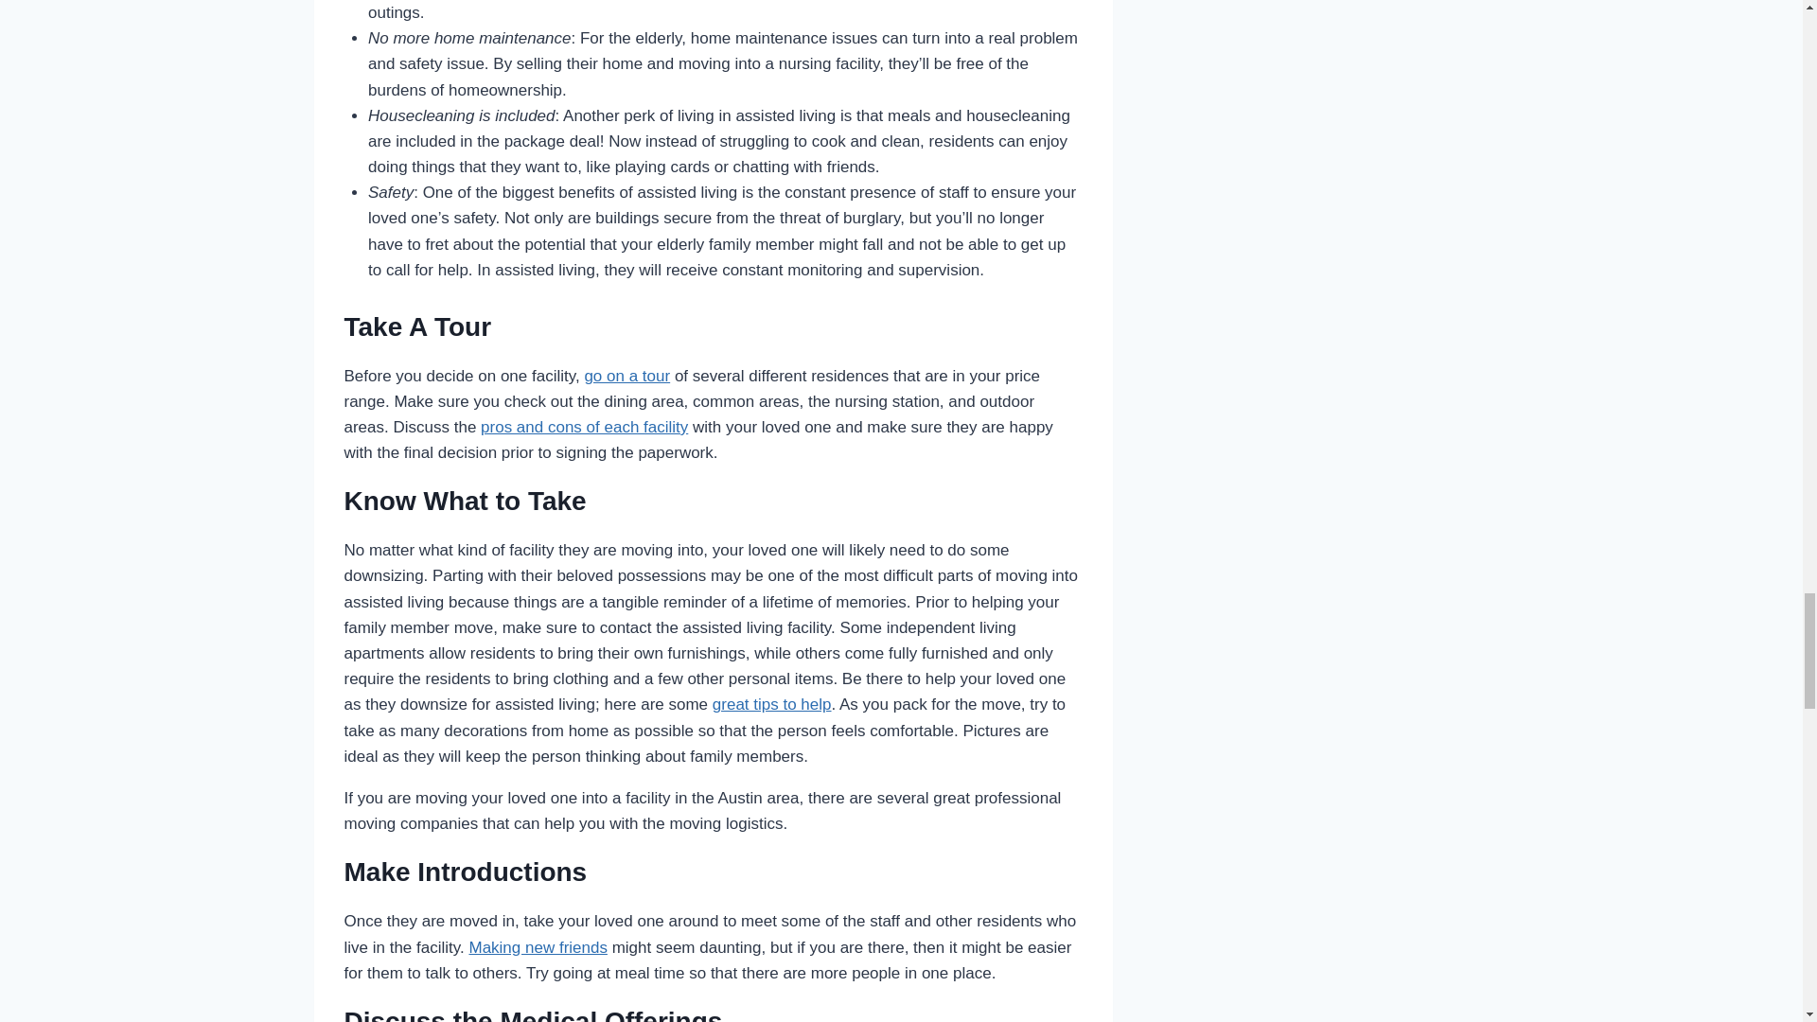 This screenshot has width=1817, height=1022. What do you see at coordinates (538, 947) in the screenshot?
I see `Making new friends` at bounding box center [538, 947].